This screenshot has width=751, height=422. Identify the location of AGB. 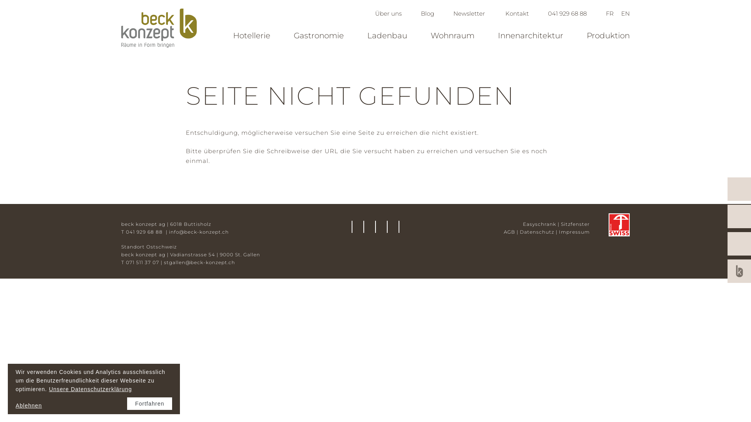
(509, 232).